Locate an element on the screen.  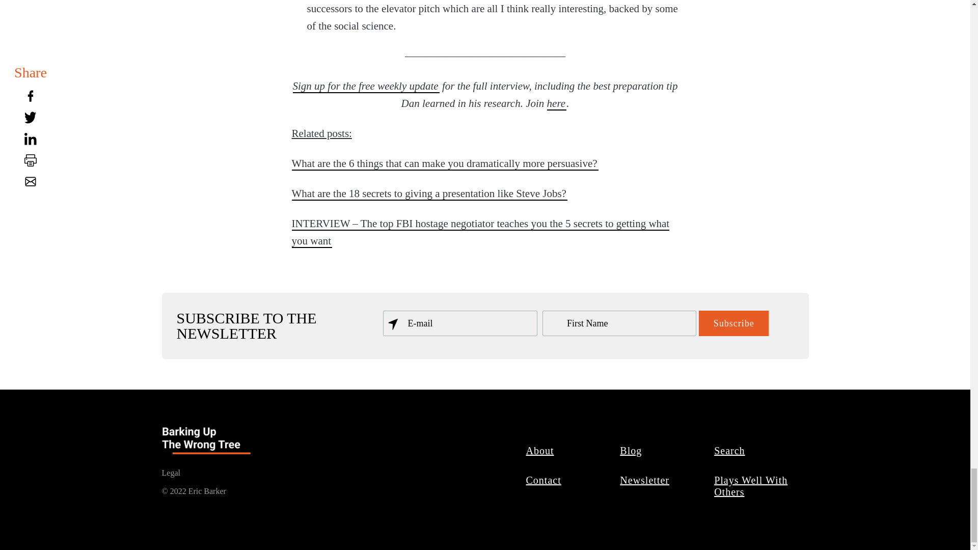
here is located at coordinates (557, 103).